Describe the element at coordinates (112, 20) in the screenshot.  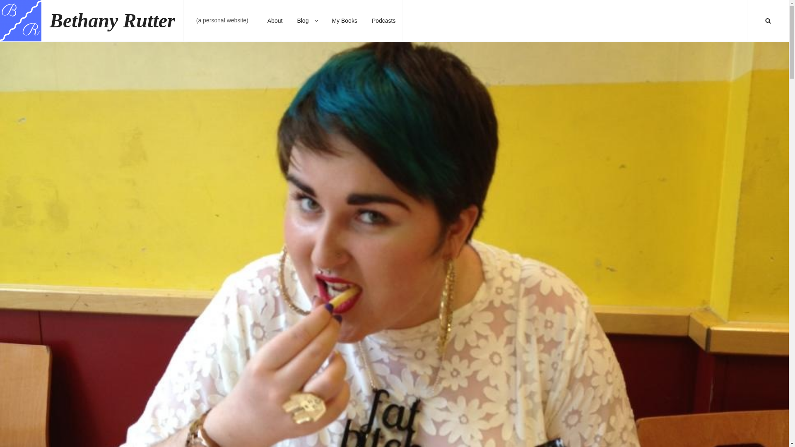
I see `Bethany Rutter` at that location.